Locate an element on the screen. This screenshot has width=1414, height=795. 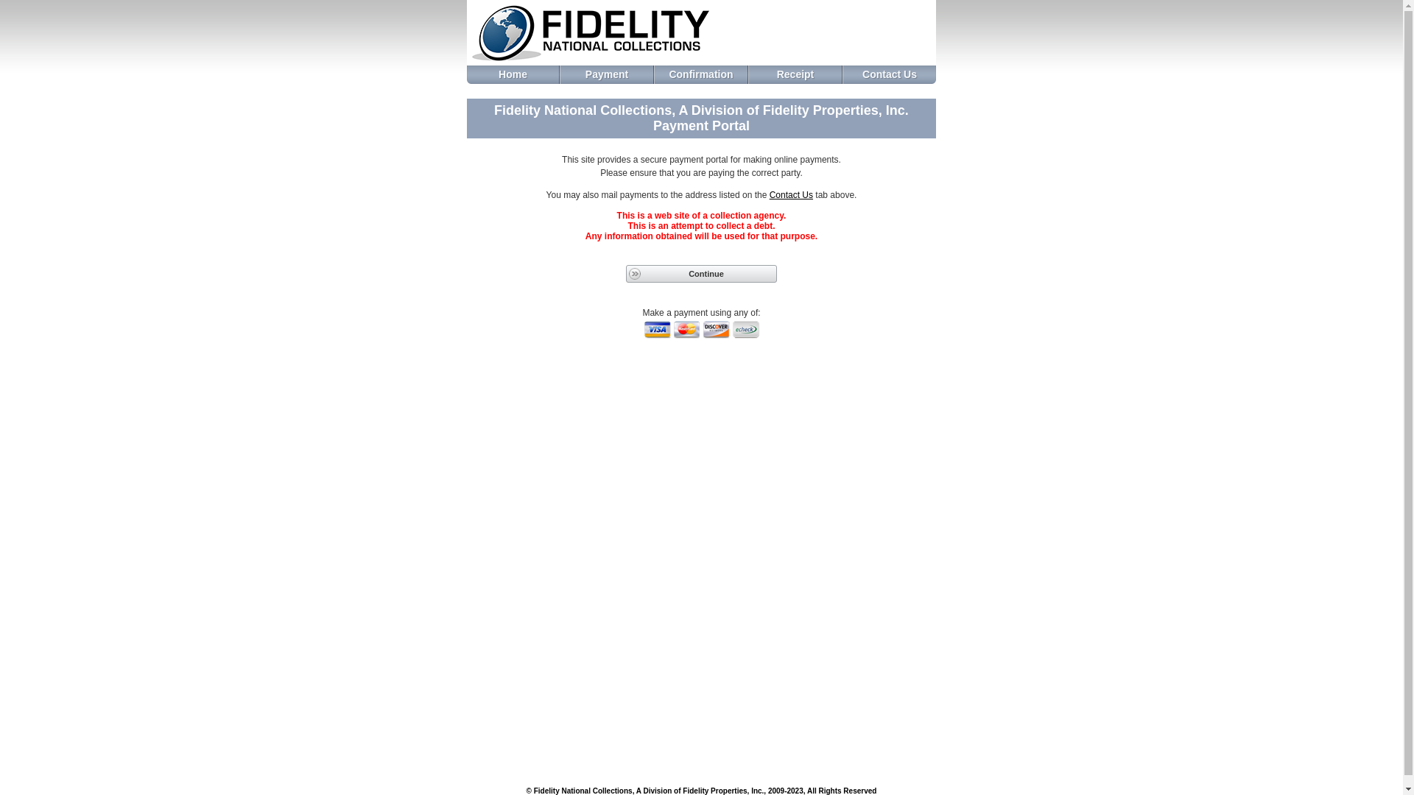
Contact Us is located at coordinates (890, 75).